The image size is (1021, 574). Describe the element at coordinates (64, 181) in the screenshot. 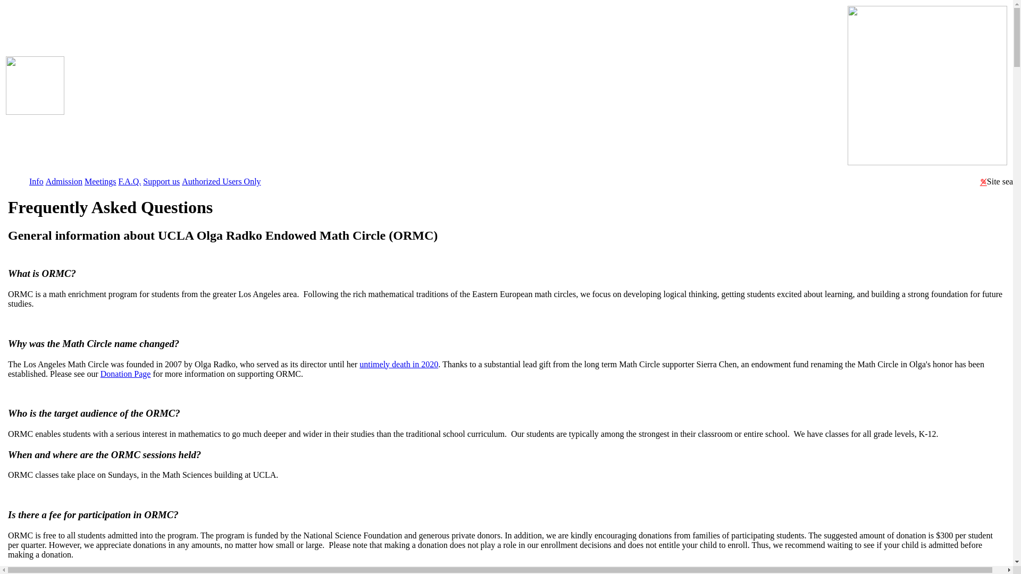

I see `Admission` at that location.